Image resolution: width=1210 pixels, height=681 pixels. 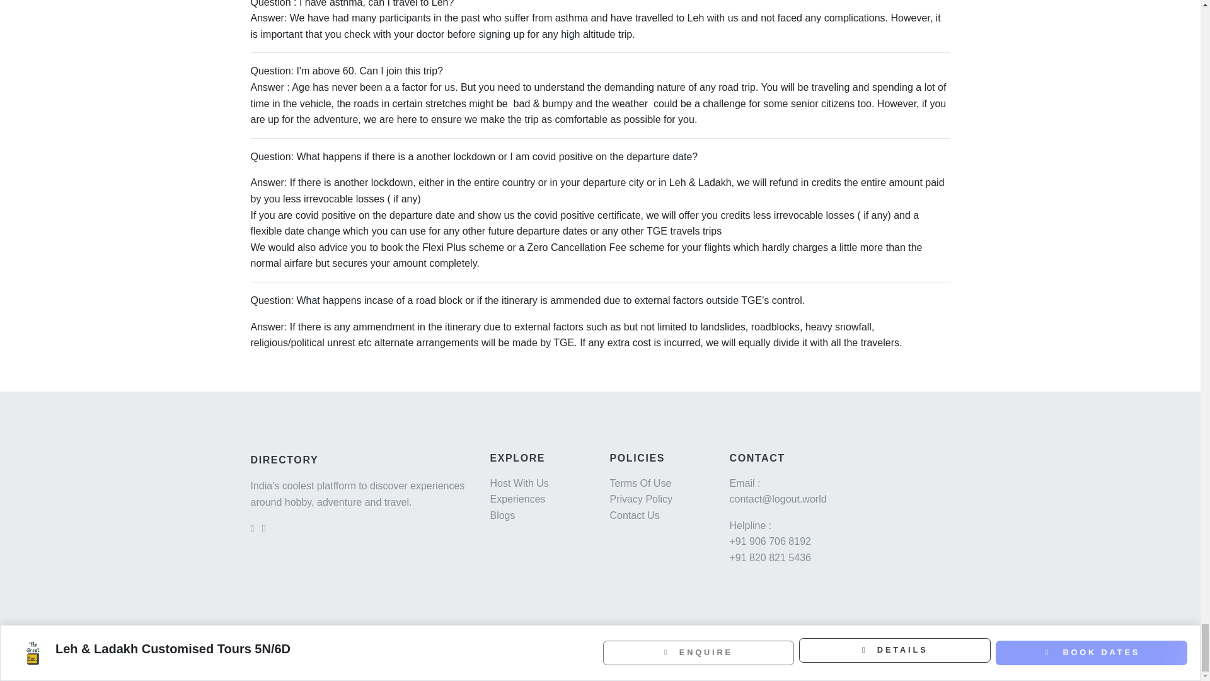 I want to click on Terms Of Use, so click(x=640, y=483).